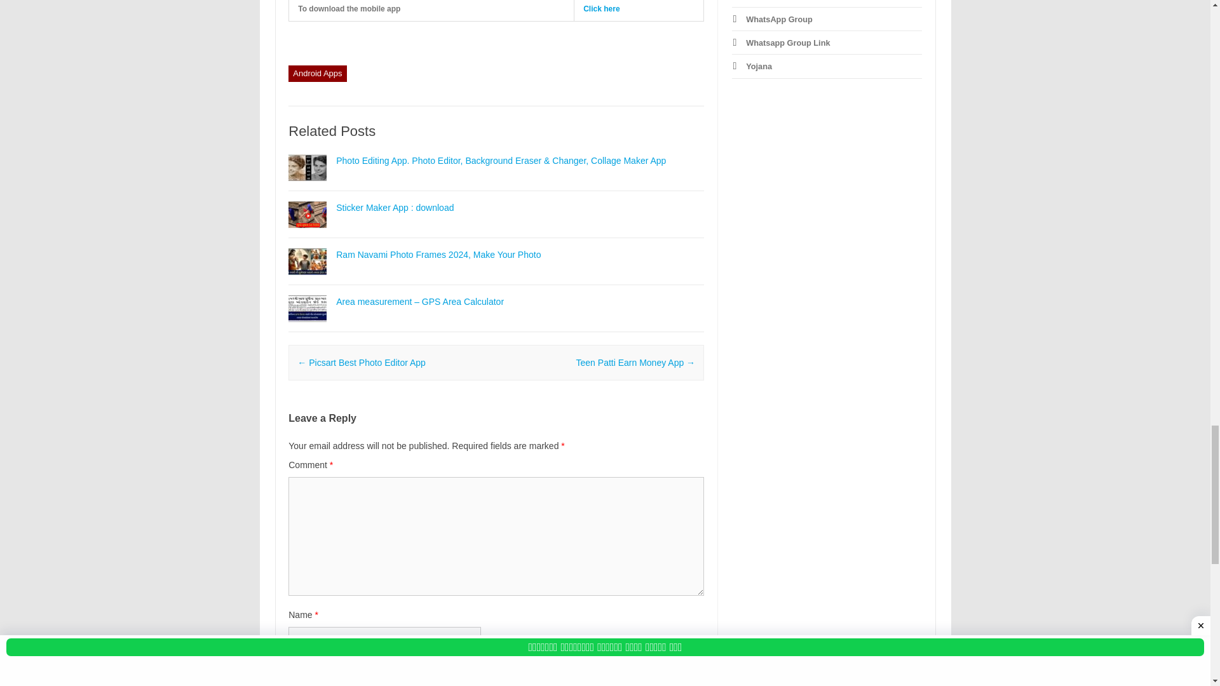  Describe the element at coordinates (308, 215) in the screenshot. I see `Sticker Maker App : download 5` at that location.